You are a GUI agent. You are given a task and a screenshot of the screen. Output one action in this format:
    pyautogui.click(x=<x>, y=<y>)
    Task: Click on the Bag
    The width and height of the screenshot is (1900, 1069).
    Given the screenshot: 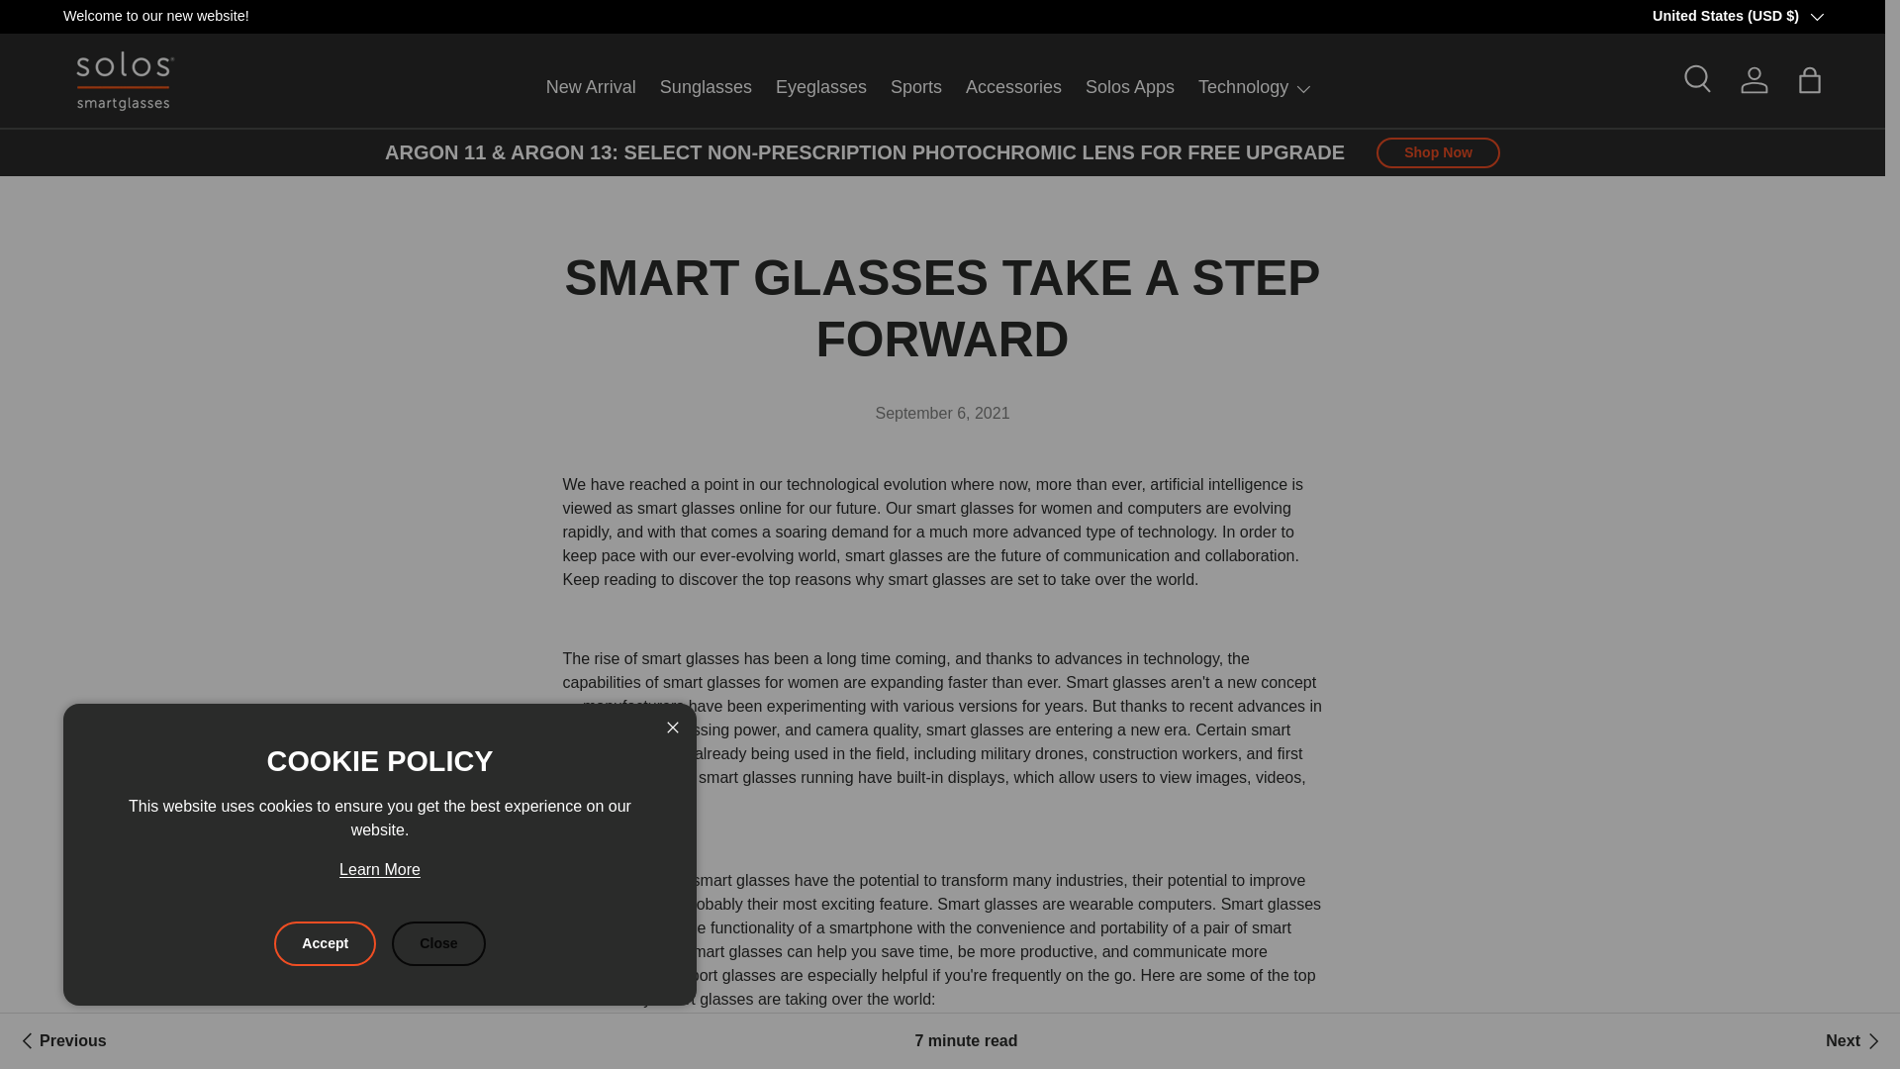 What is the action you would take?
    pyautogui.click(x=1809, y=79)
    